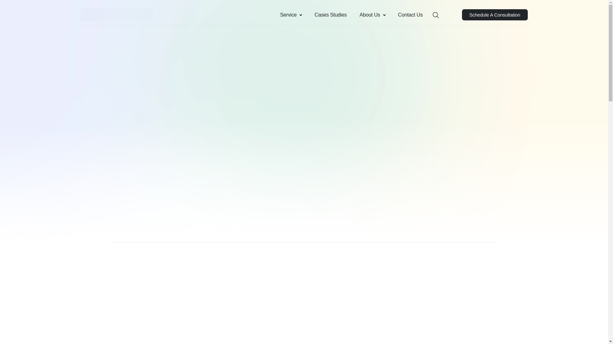 This screenshot has height=344, width=613. Describe the element at coordinates (372, 15) in the screenshot. I see `About Us` at that location.